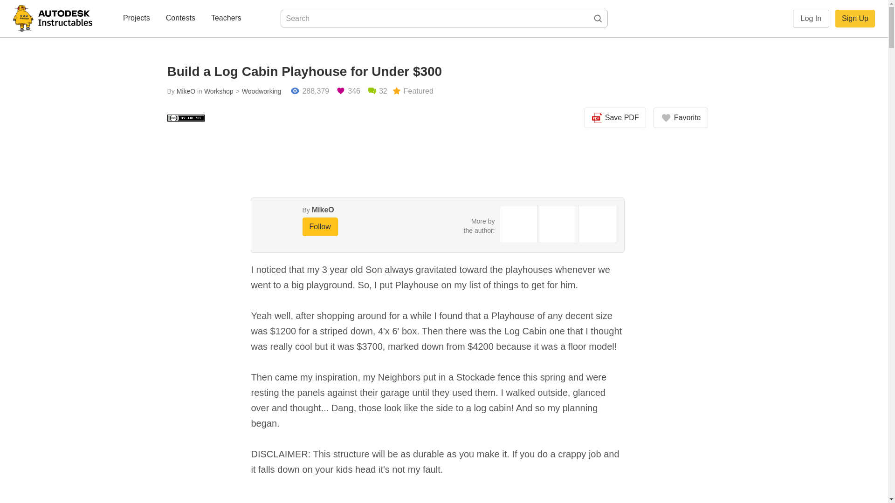  What do you see at coordinates (227, 19) in the screenshot?
I see `Teachers` at bounding box center [227, 19].